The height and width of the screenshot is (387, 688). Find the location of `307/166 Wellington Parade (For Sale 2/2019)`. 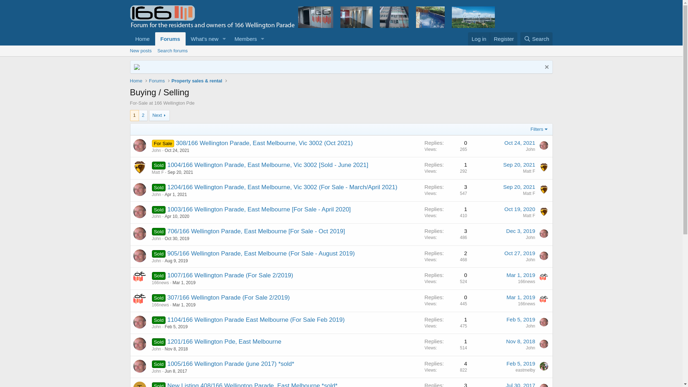

307/166 Wellington Parade (For Sale 2/2019) is located at coordinates (229, 297).